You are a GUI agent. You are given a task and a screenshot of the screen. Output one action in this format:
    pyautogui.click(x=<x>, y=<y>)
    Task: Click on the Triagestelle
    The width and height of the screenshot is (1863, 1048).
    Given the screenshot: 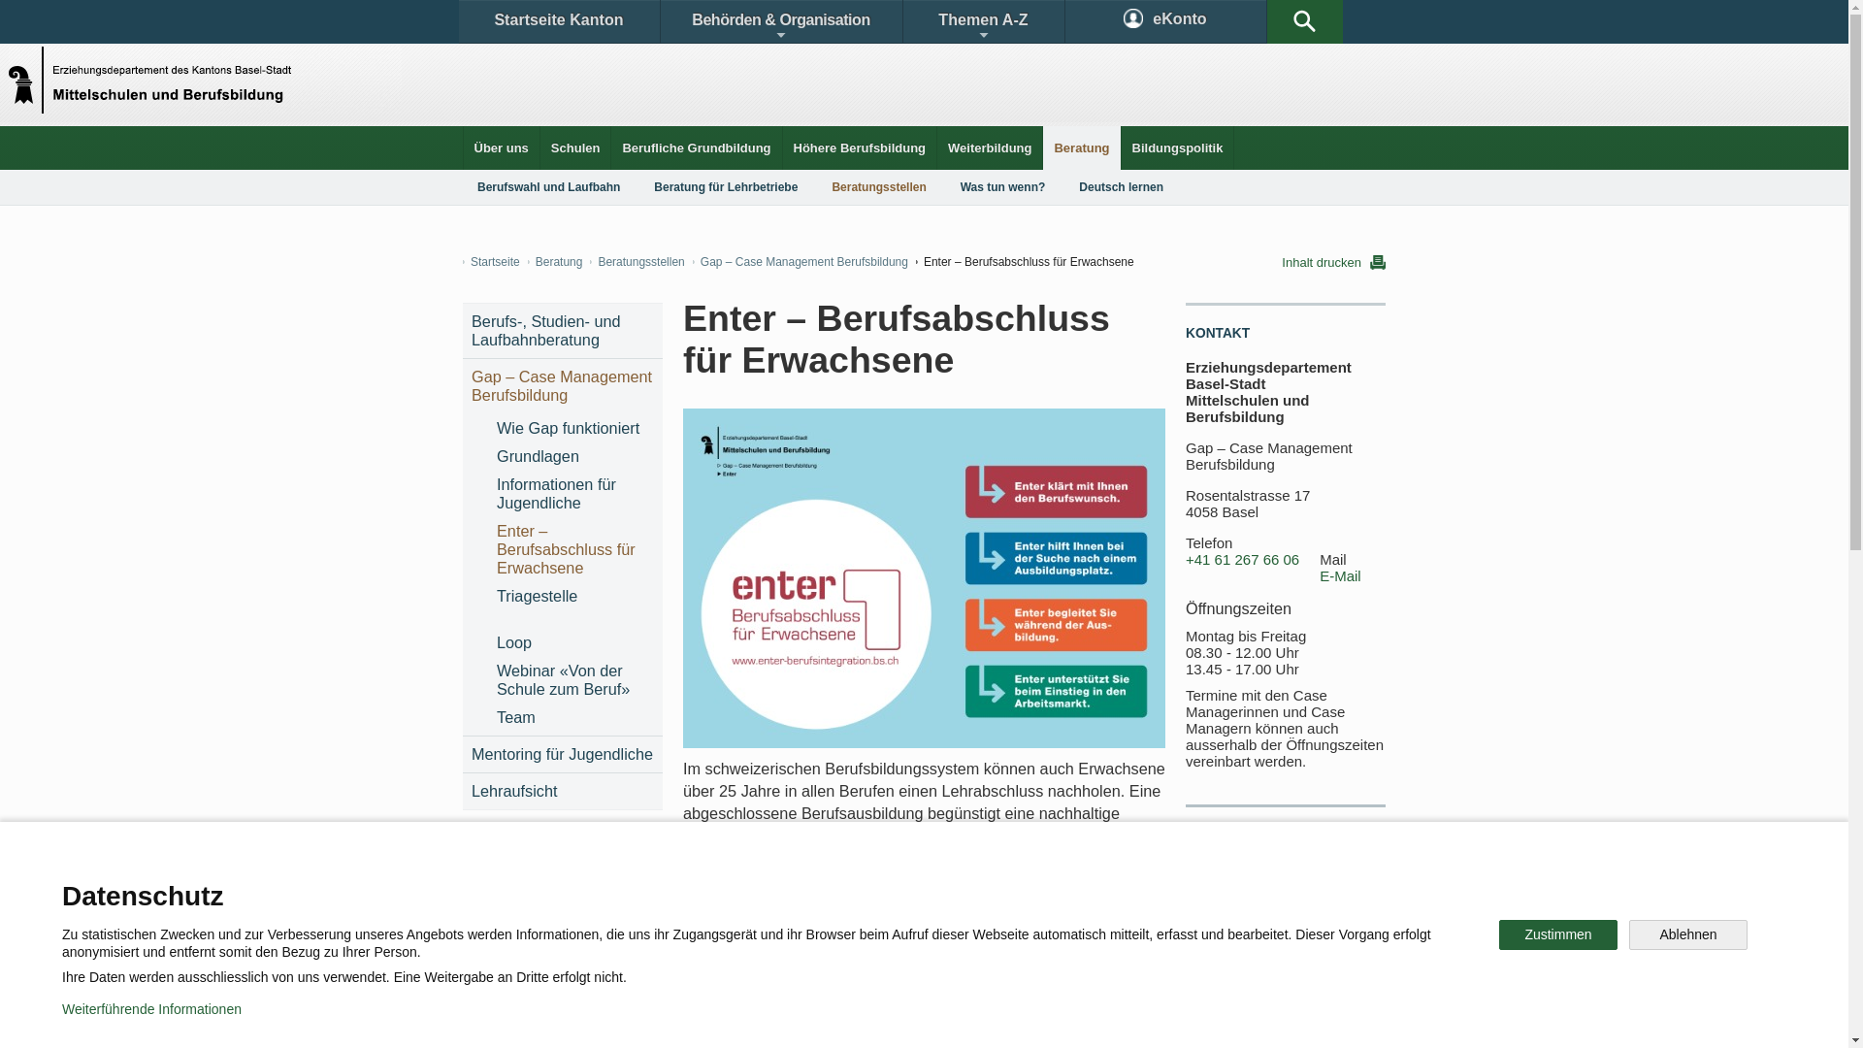 What is the action you would take?
    pyautogui.click(x=574, y=606)
    